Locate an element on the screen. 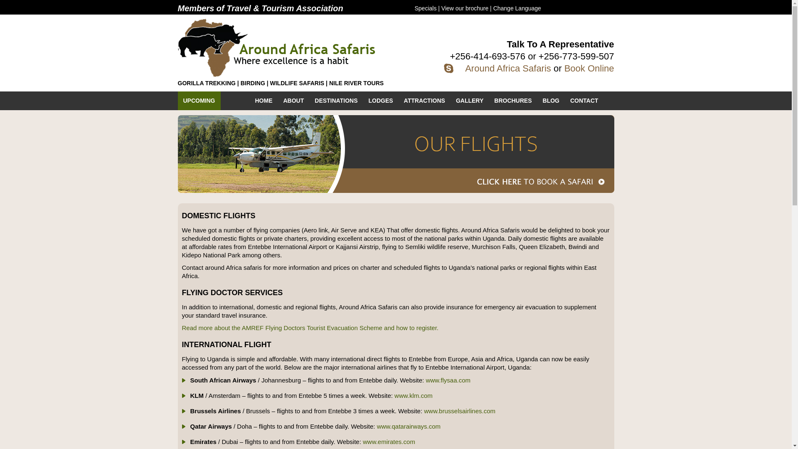  BIRDING is located at coordinates (253, 83).